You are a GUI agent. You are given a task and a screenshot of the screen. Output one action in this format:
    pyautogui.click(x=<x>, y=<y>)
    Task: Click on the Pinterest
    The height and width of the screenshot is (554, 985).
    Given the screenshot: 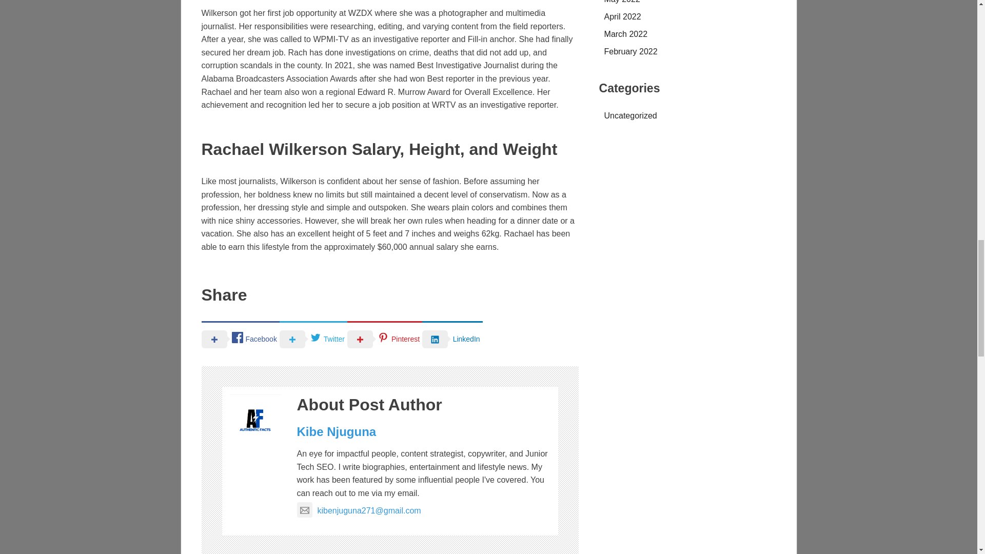 What is the action you would take?
    pyautogui.click(x=385, y=339)
    